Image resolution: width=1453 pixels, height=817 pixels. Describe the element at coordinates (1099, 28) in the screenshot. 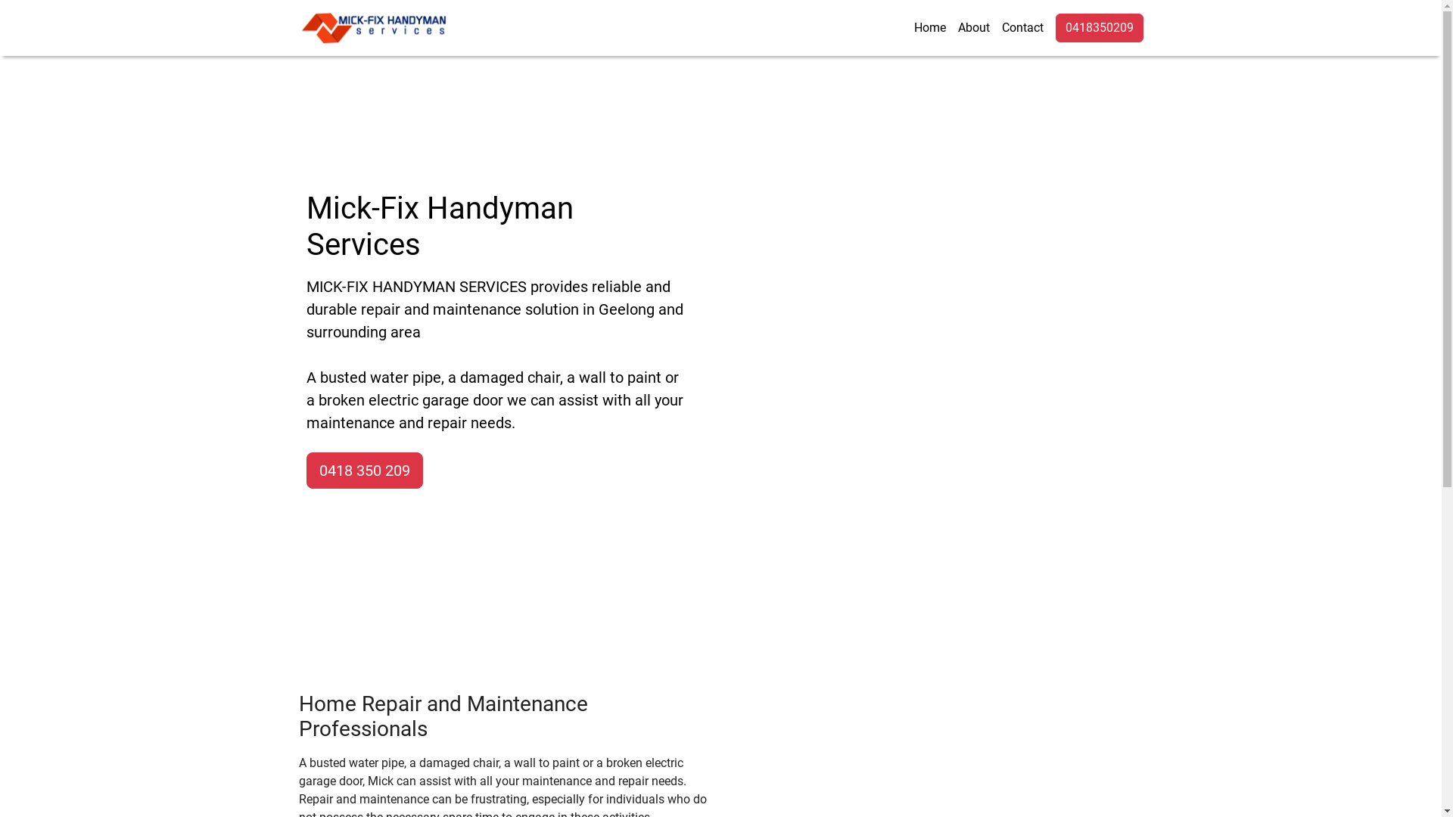

I see `0418350209` at that location.